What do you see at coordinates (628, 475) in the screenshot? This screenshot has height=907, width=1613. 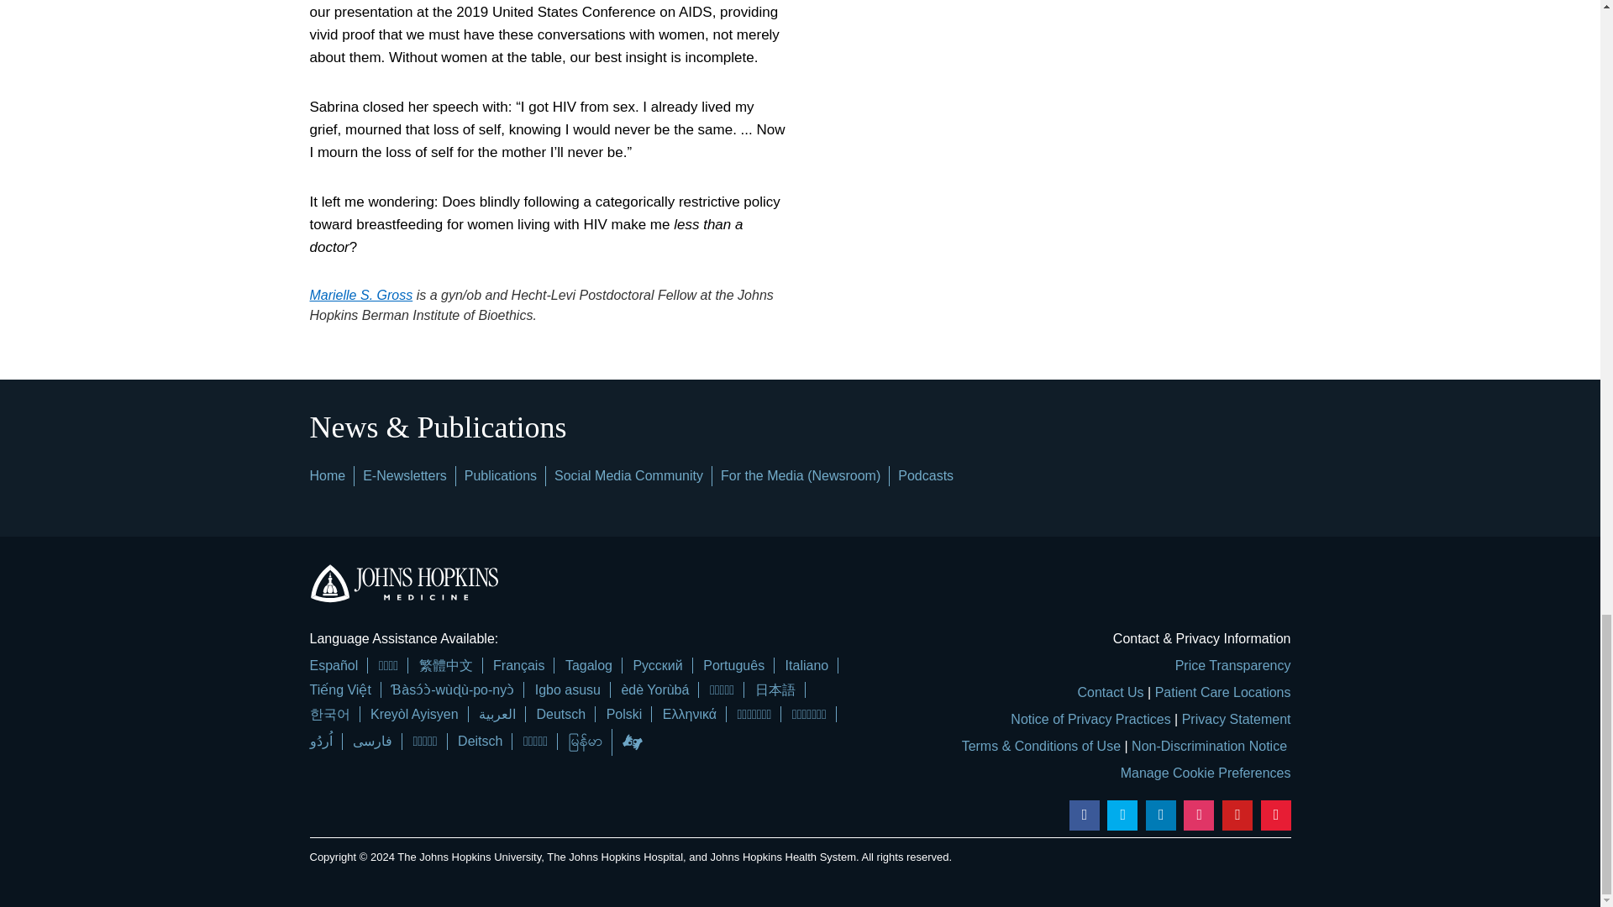 I see `Social Media Community` at bounding box center [628, 475].